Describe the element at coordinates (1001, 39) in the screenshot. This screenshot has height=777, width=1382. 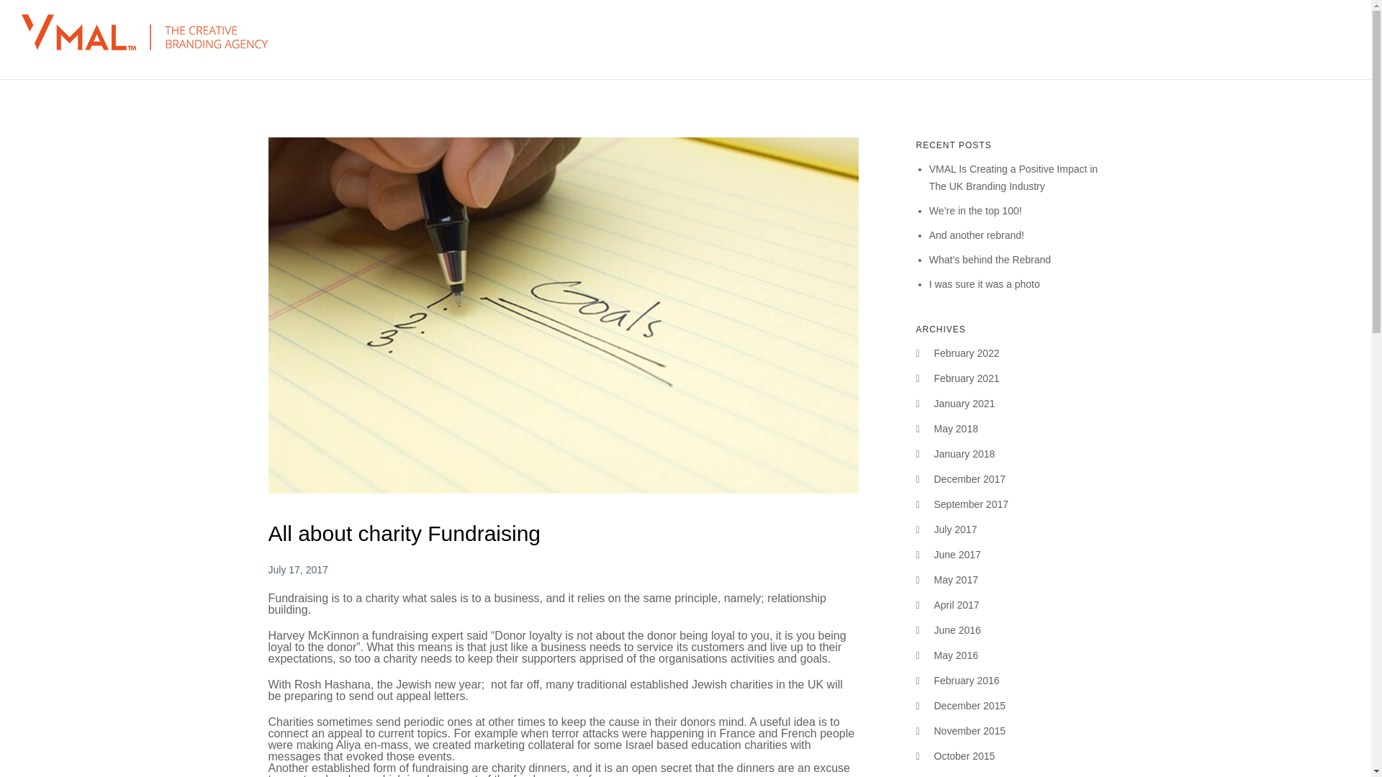
I see `THE AGENCY` at that location.